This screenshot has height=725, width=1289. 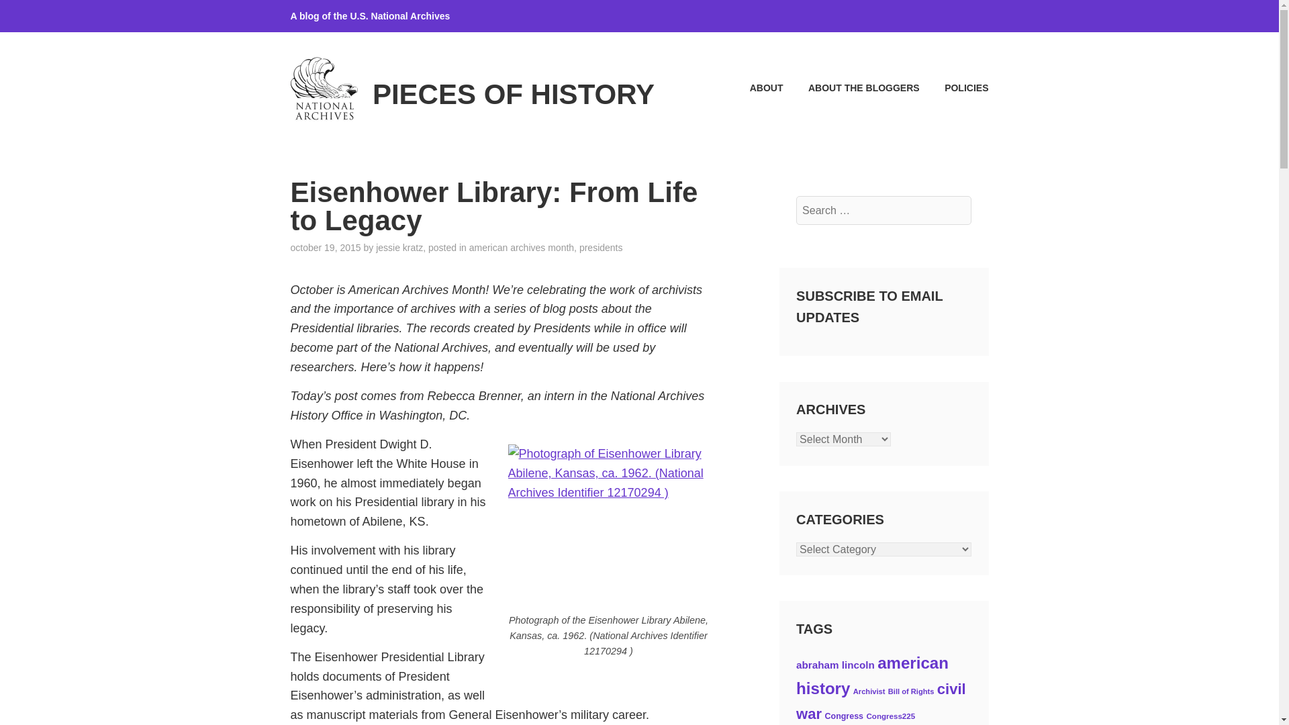 I want to click on ABOUT THE BLOGGERS, so click(x=851, y=88).